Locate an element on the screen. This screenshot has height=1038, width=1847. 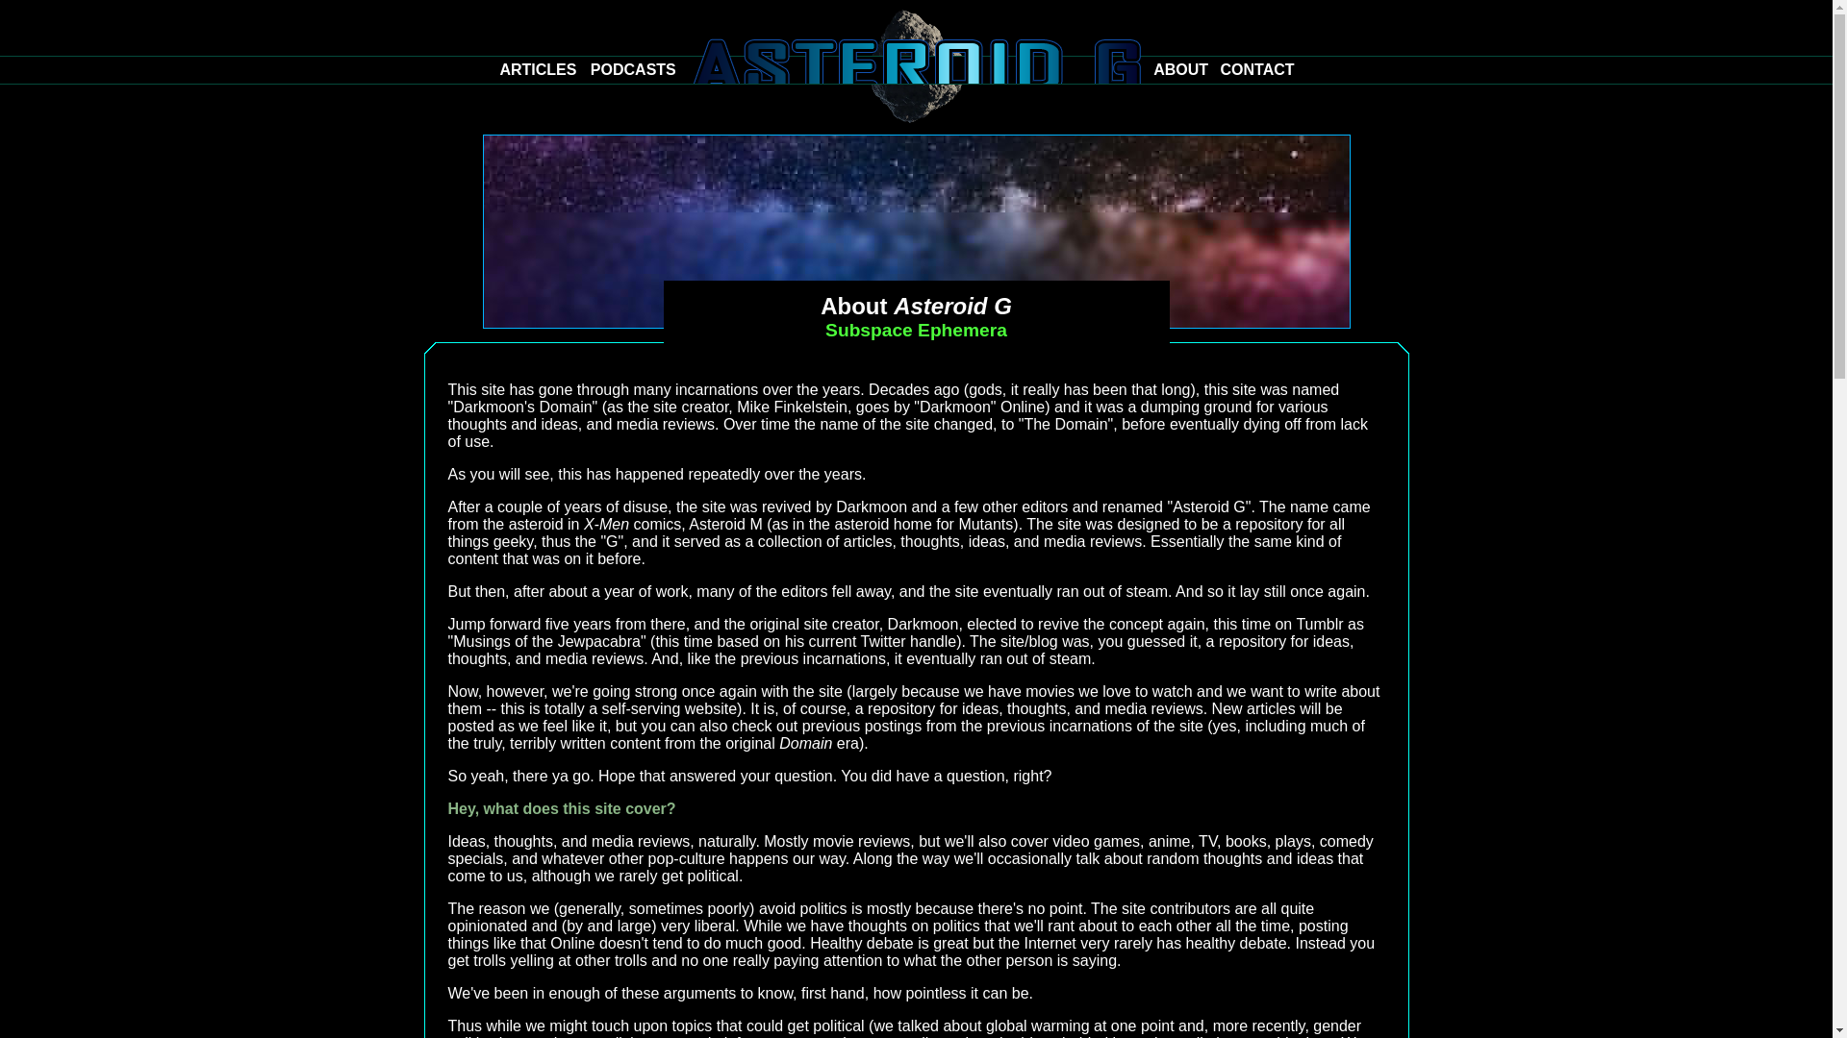
About is located at coordinates (1179, 69).